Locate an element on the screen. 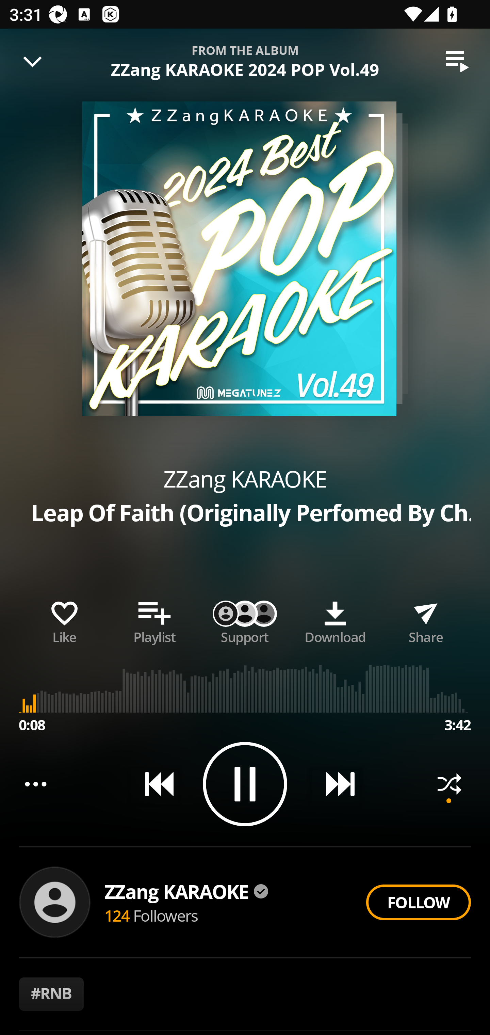  Like is located at coordinates (64, 620).